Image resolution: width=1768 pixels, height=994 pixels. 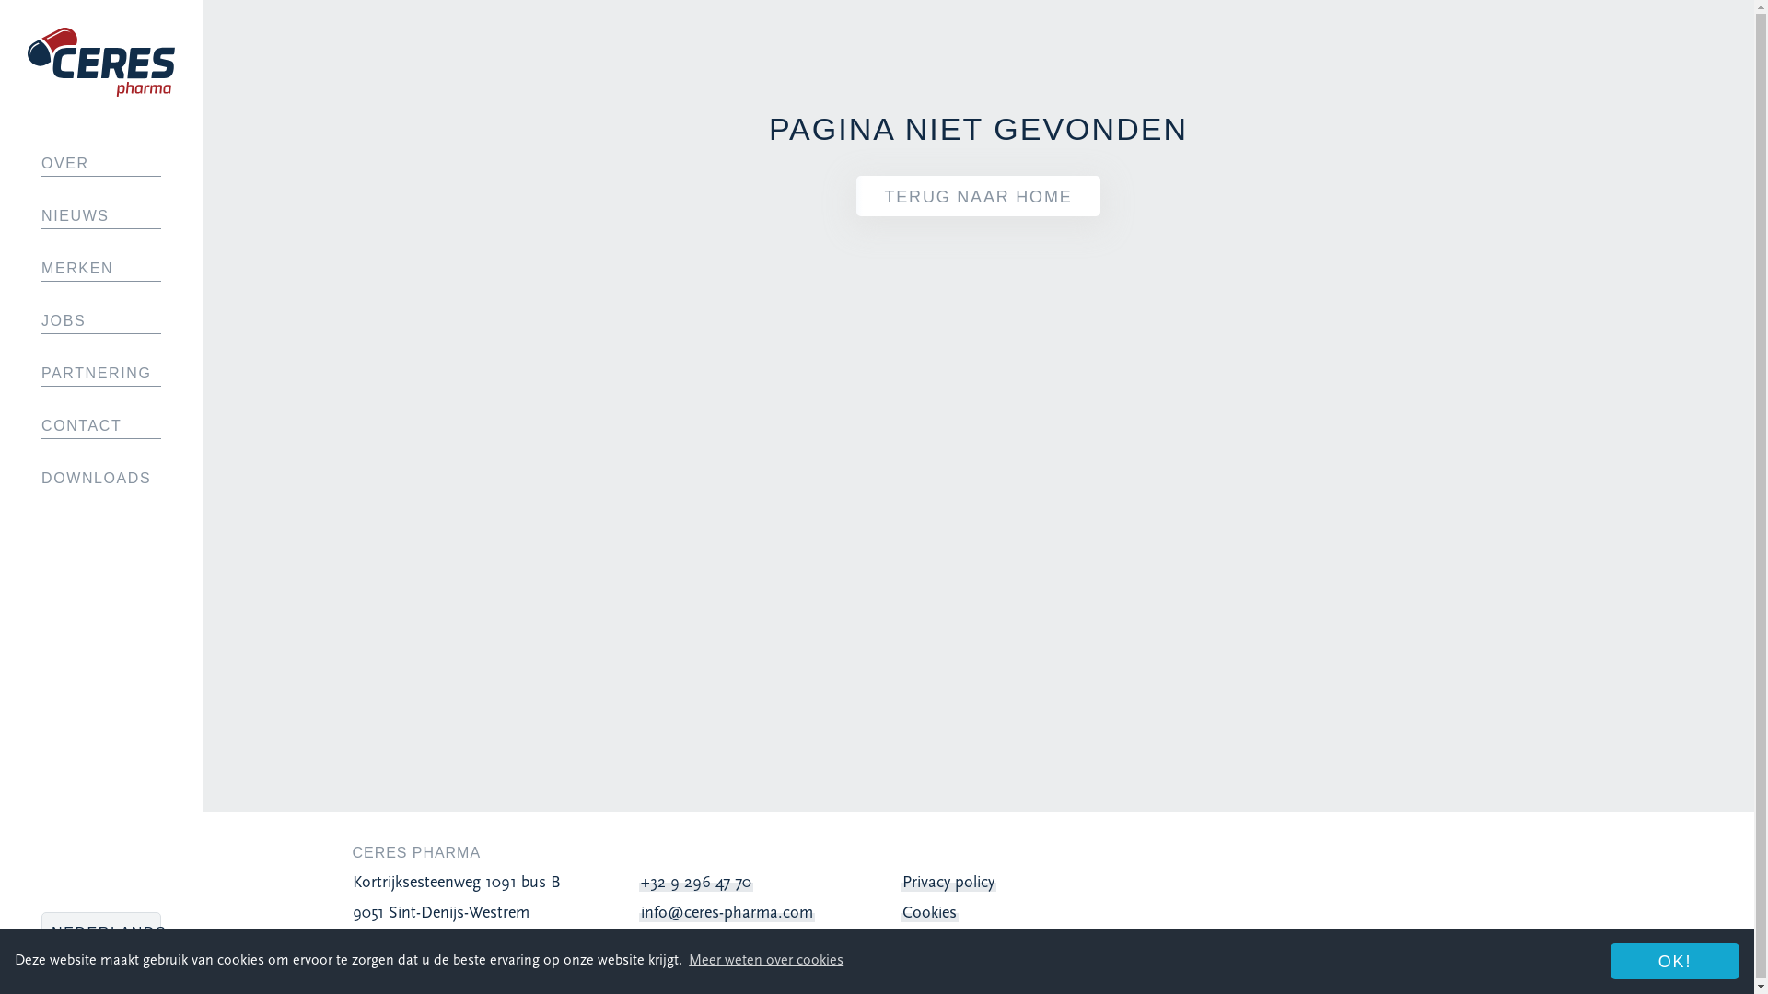 What do you see at coordinates (1675, 961) in the screenshot?
I see `OK!` at bounding box center [1675, 961].